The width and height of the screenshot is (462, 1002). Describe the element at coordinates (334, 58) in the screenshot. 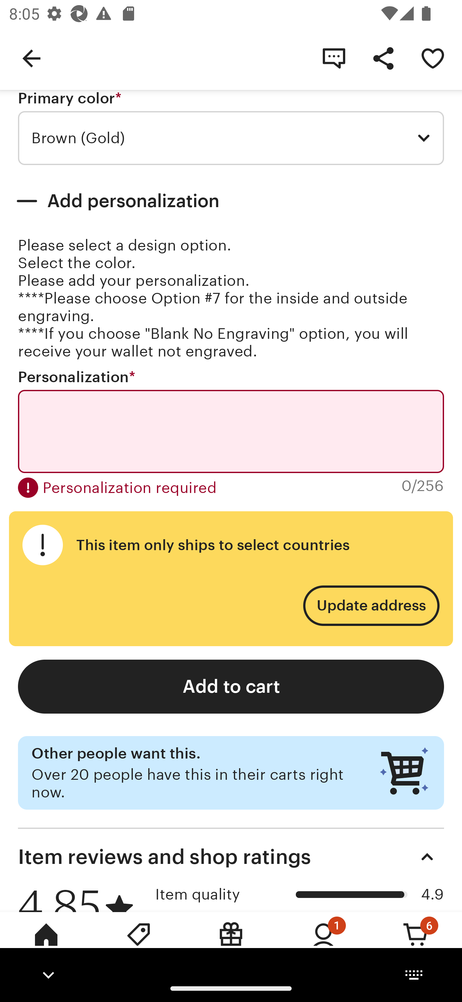

I see `Contact shop` at that location.